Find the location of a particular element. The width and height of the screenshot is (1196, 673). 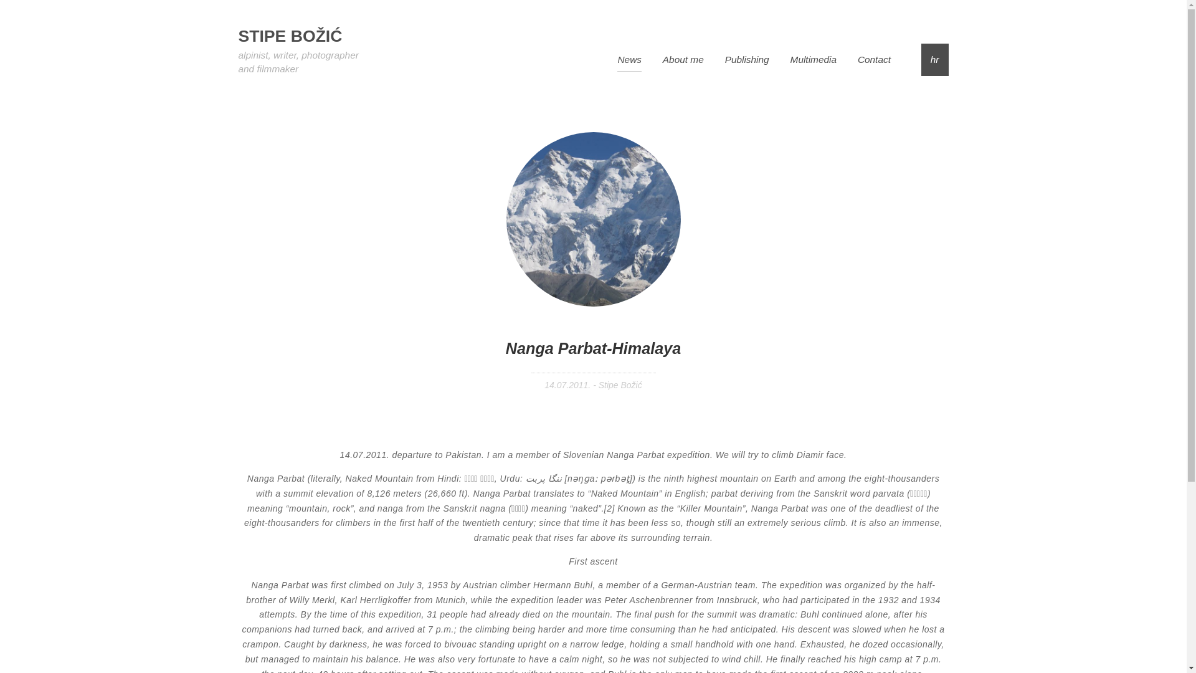

News is located at coordinates (629, 62).